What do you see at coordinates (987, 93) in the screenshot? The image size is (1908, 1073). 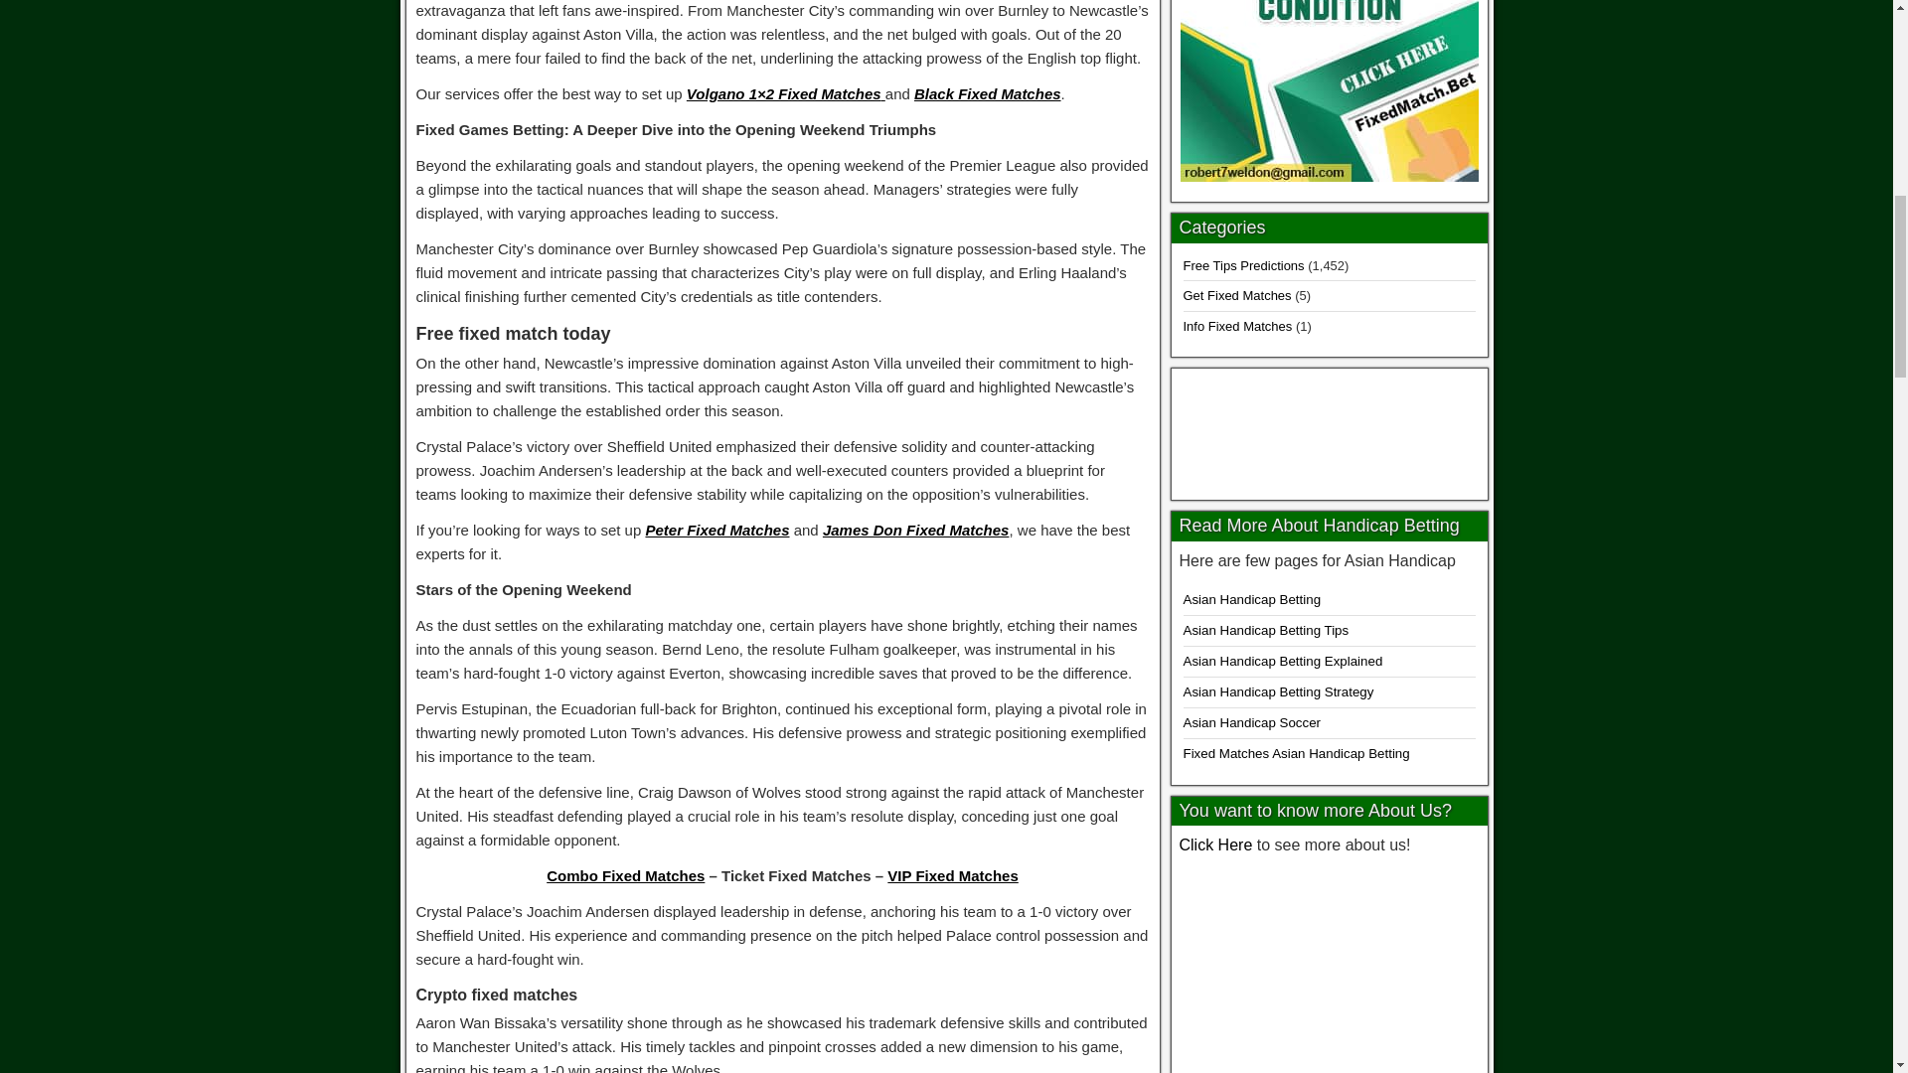 I see `Black Fixed Matches` at bounding box center [987, 93].